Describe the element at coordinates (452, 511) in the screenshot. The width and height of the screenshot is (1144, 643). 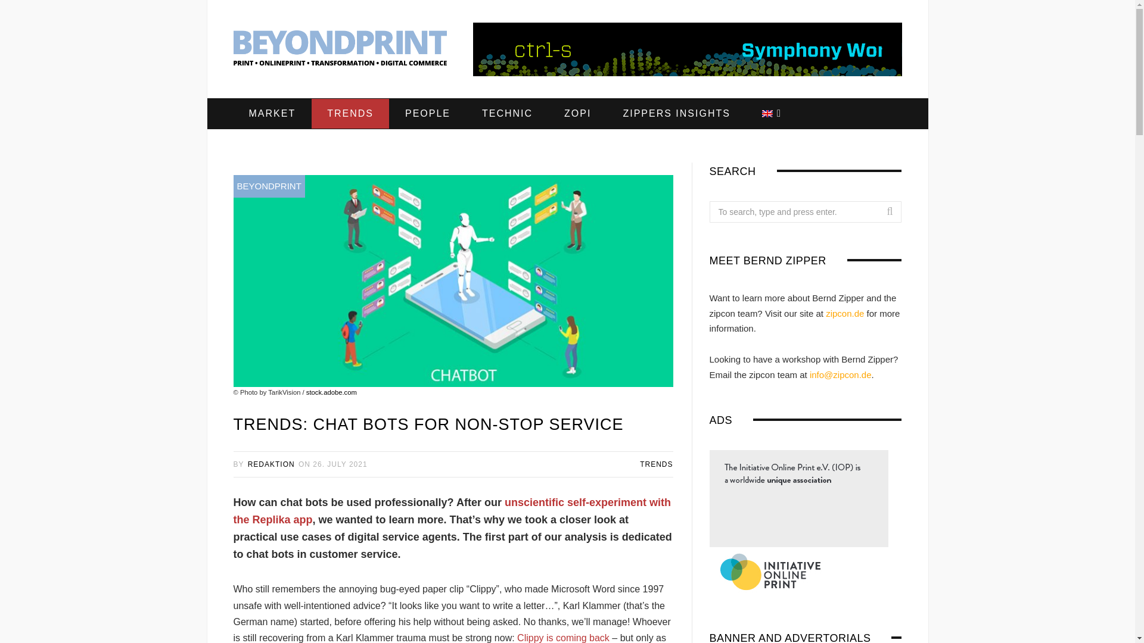
I see `unscientific self-experiment with the Replika app` at that location.